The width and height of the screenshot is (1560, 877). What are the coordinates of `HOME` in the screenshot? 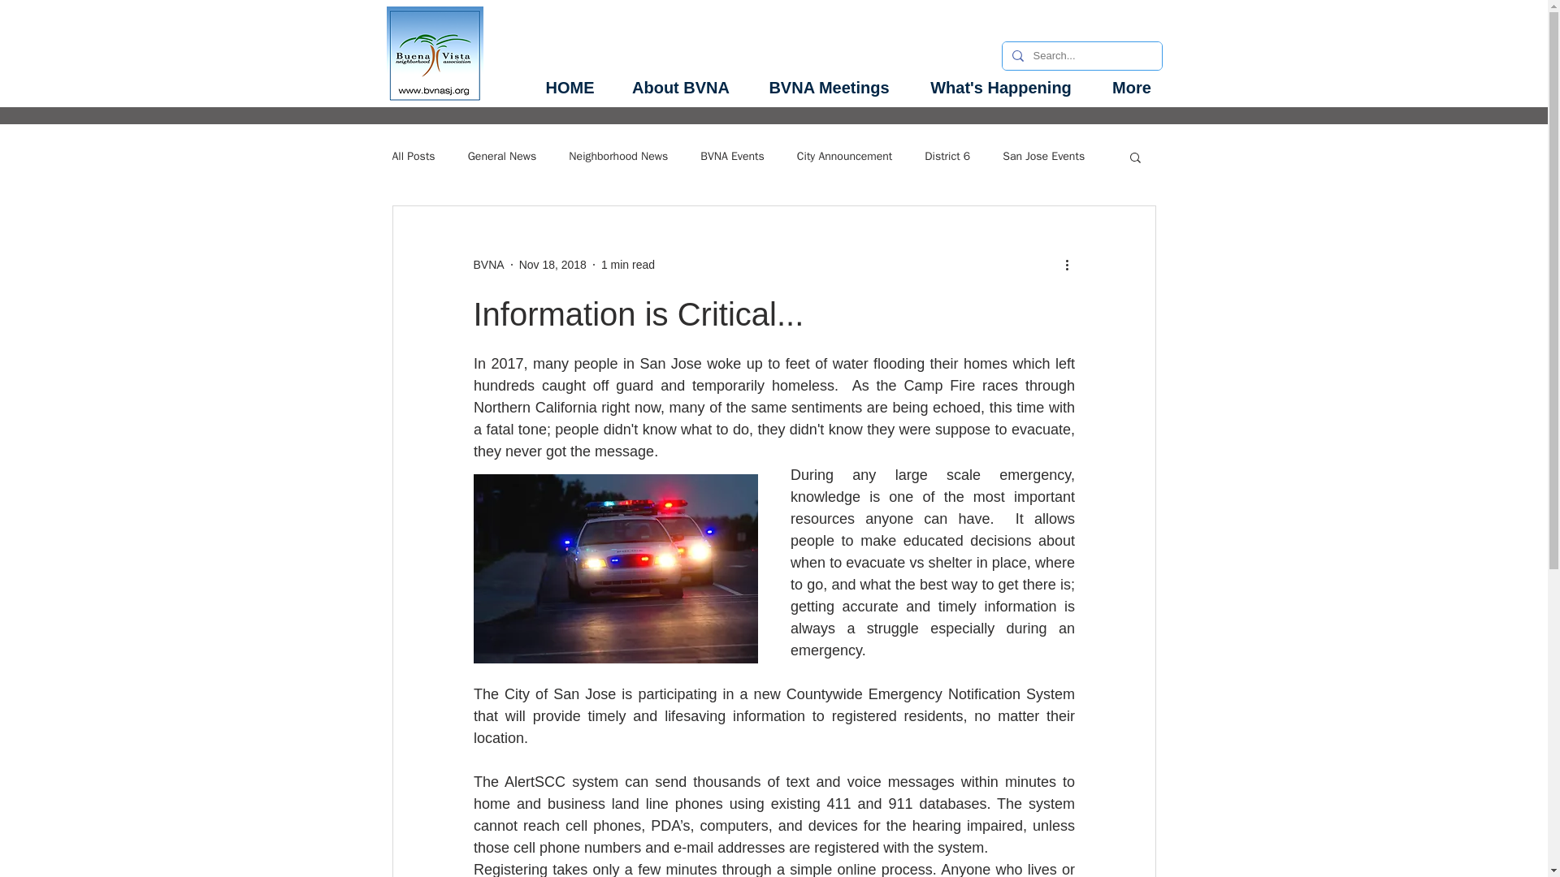 It's located at (570, 88).